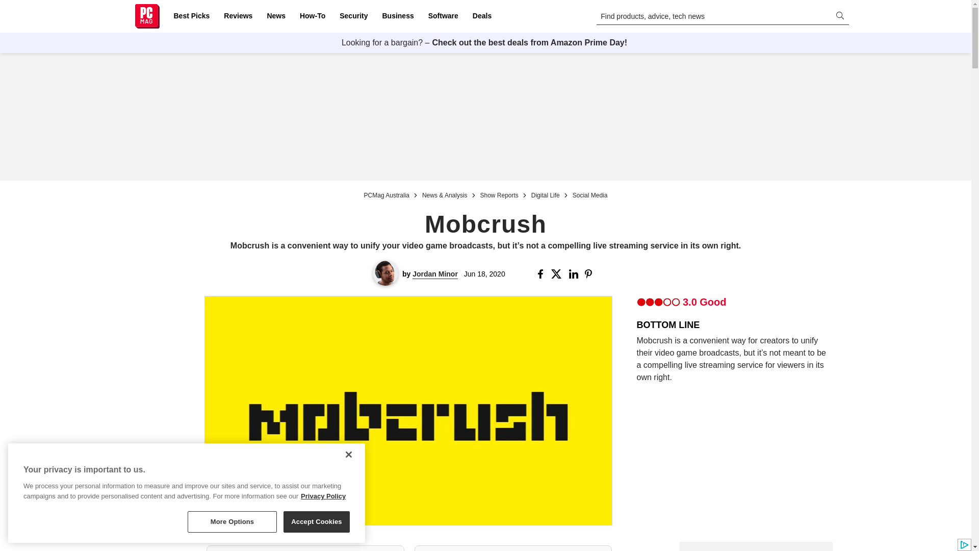 This screenshot has height=551, width=979. I want to click on How-To, so click(312, 16).